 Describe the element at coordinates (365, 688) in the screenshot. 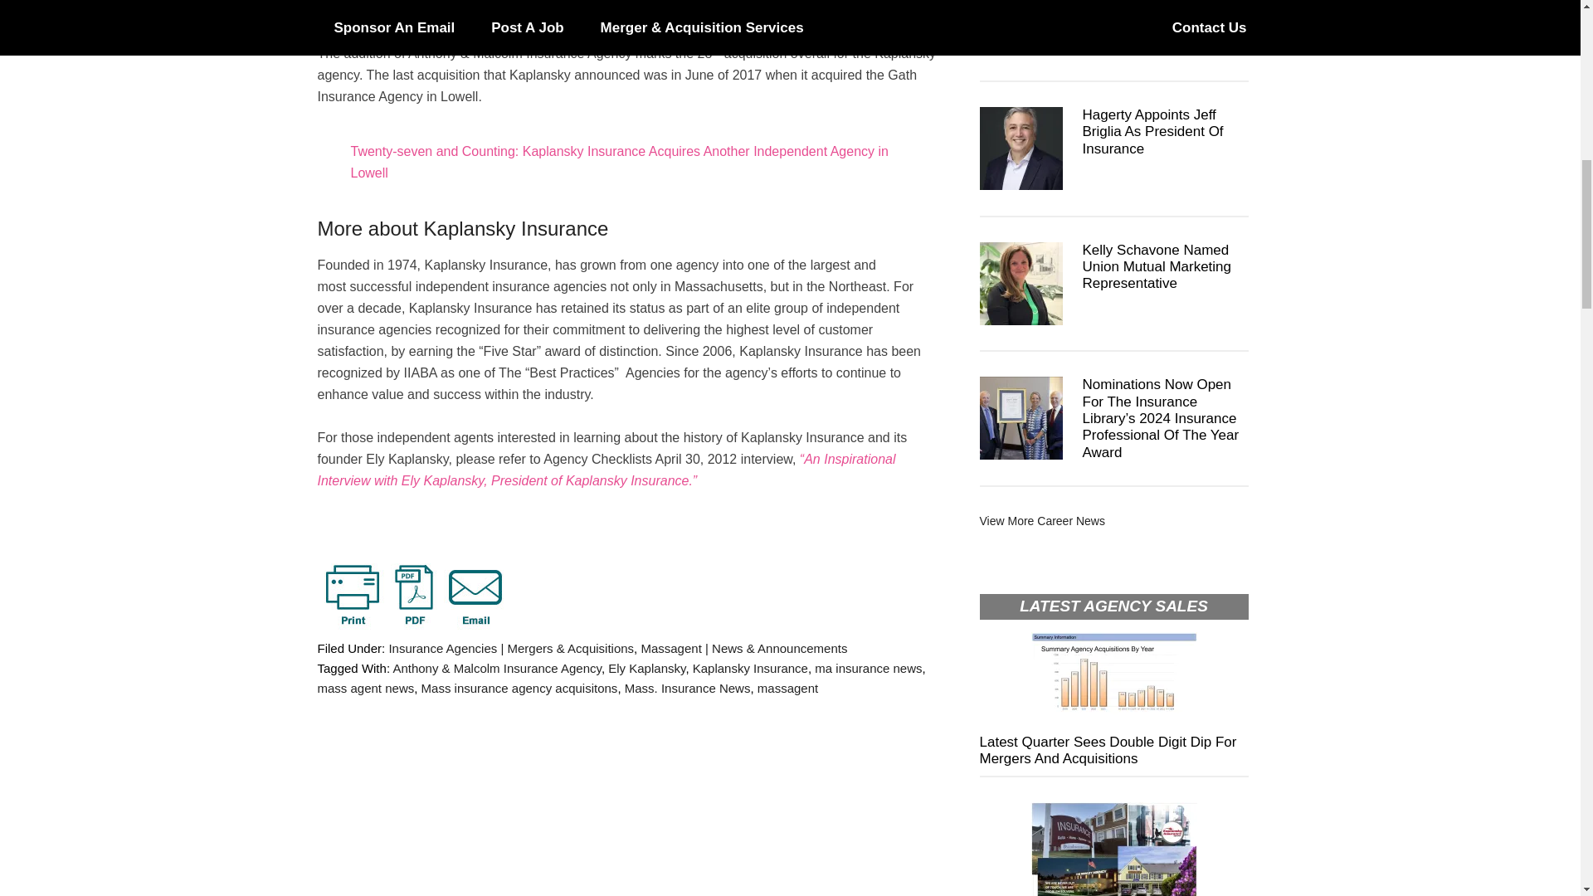

I see `mass agent news` at that location.